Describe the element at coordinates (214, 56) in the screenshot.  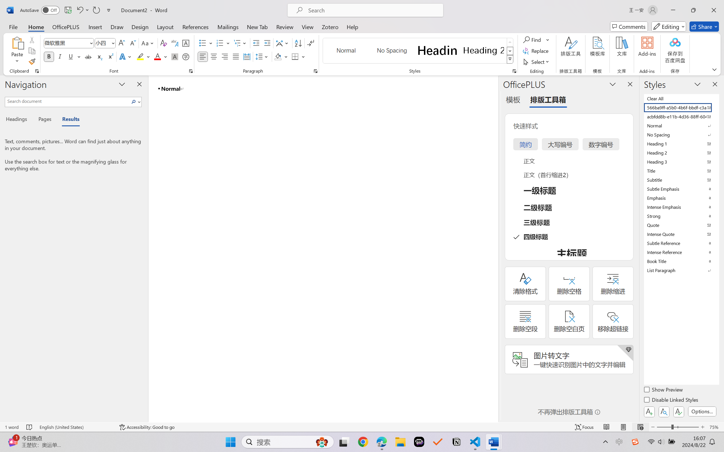
I see `Center` at that location.